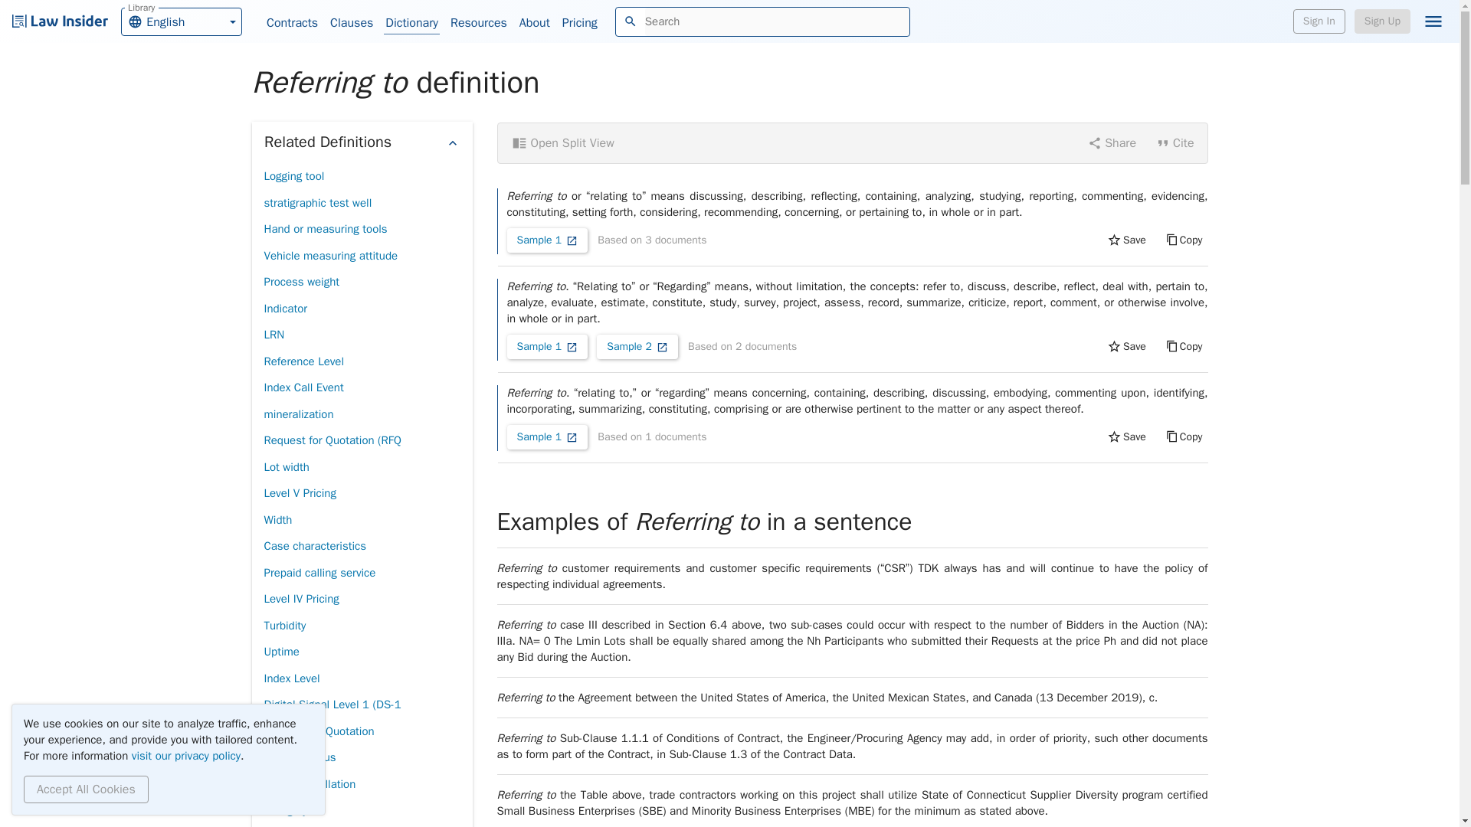 This screenshot has height=827, width=1471. What do you see at coordinates (277, 520) in the screenshot?
I see `Width` at bounding box center [277, 520].